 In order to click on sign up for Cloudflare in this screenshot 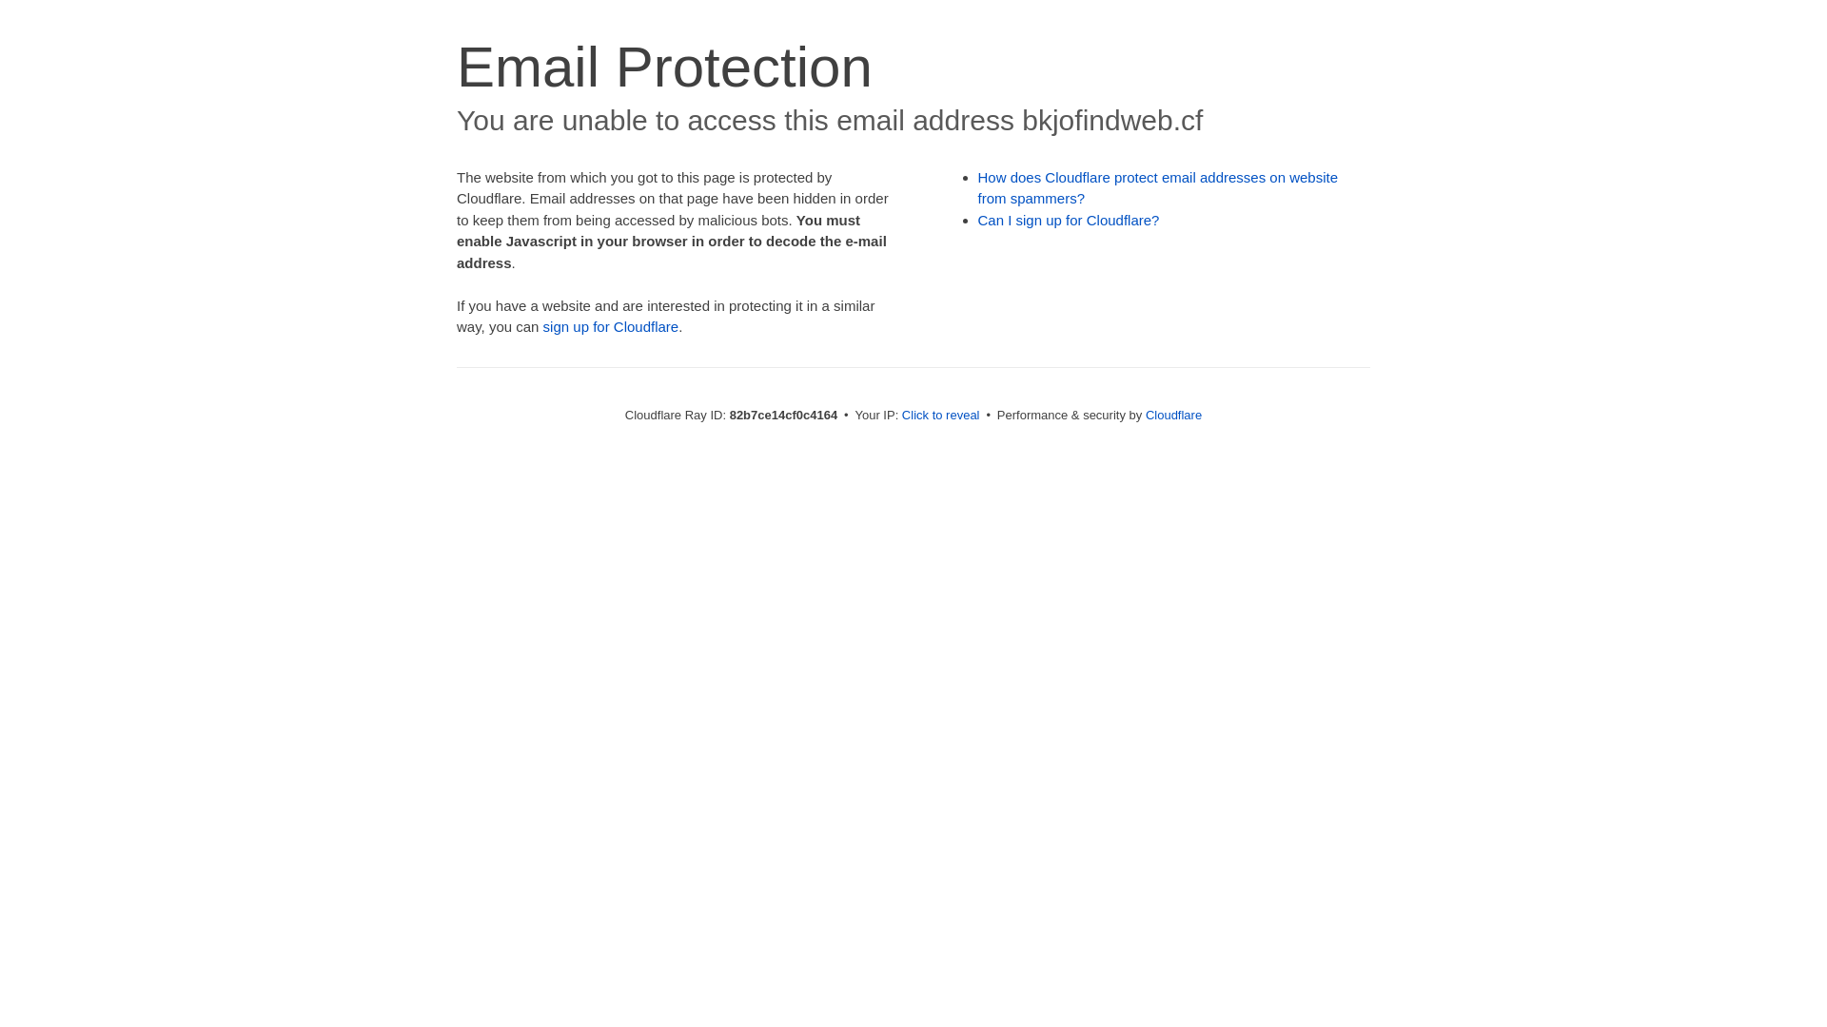, I will do `click(611, 327)`.